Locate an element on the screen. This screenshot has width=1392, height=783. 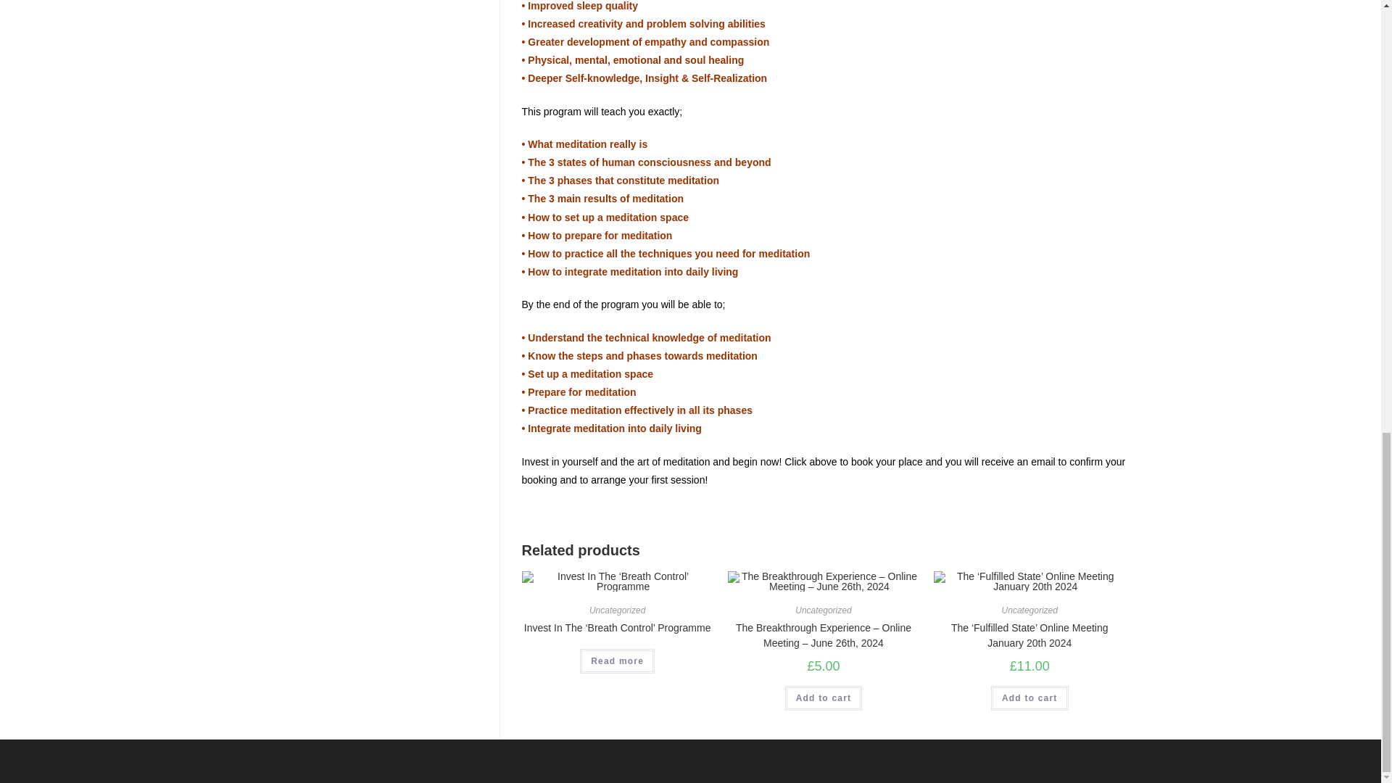
Uncategorized is located at coordinates (1029, 610).